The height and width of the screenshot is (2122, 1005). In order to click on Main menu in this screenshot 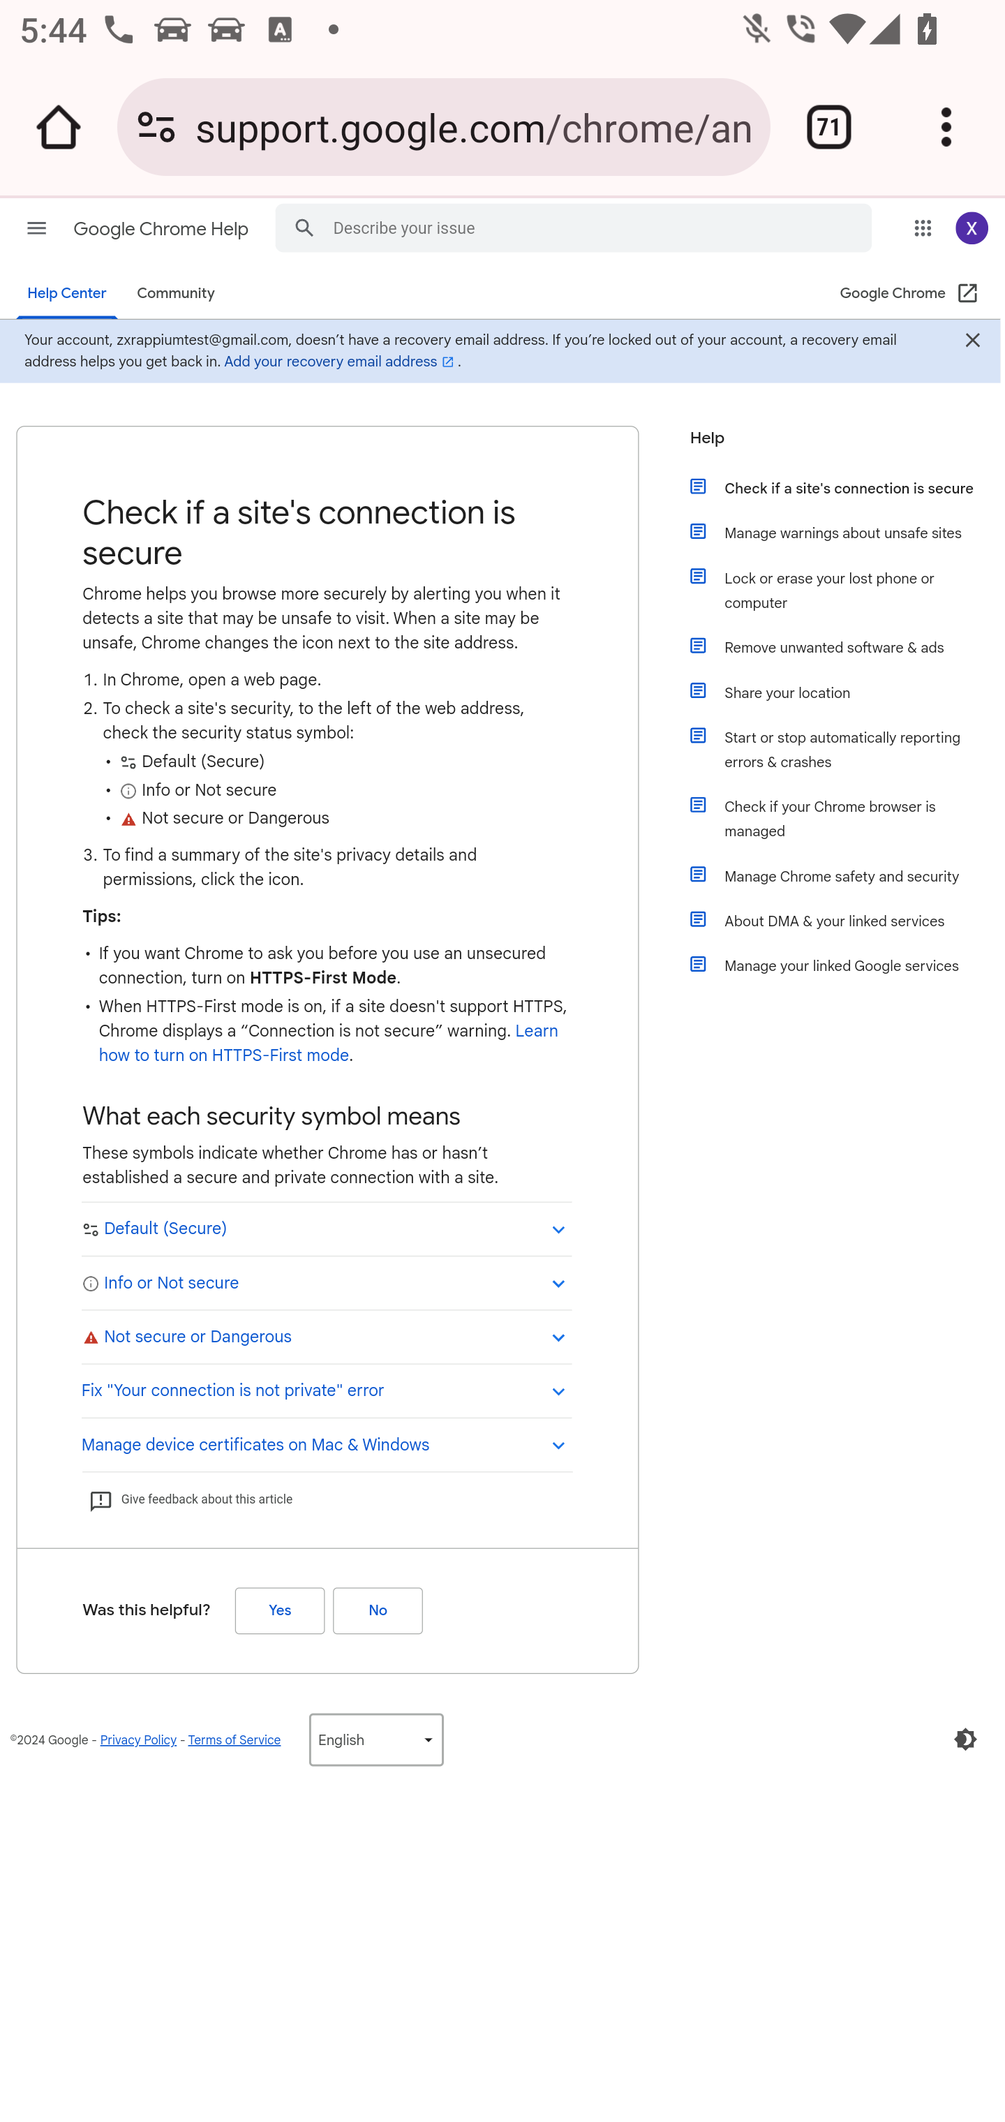, I will do `click(37, 228)`.